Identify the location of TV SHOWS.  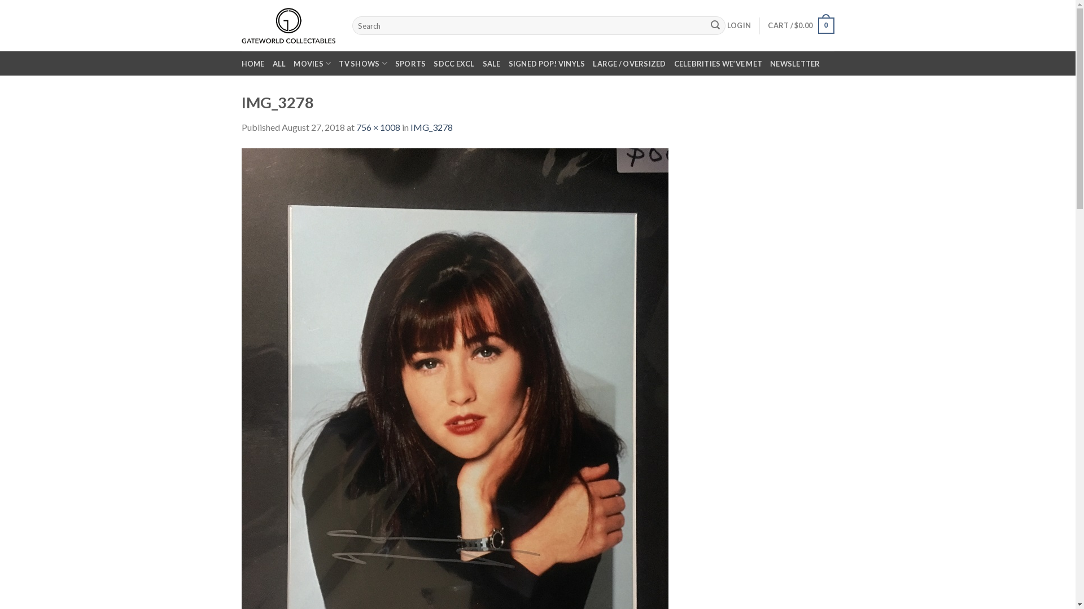
(363, 63).